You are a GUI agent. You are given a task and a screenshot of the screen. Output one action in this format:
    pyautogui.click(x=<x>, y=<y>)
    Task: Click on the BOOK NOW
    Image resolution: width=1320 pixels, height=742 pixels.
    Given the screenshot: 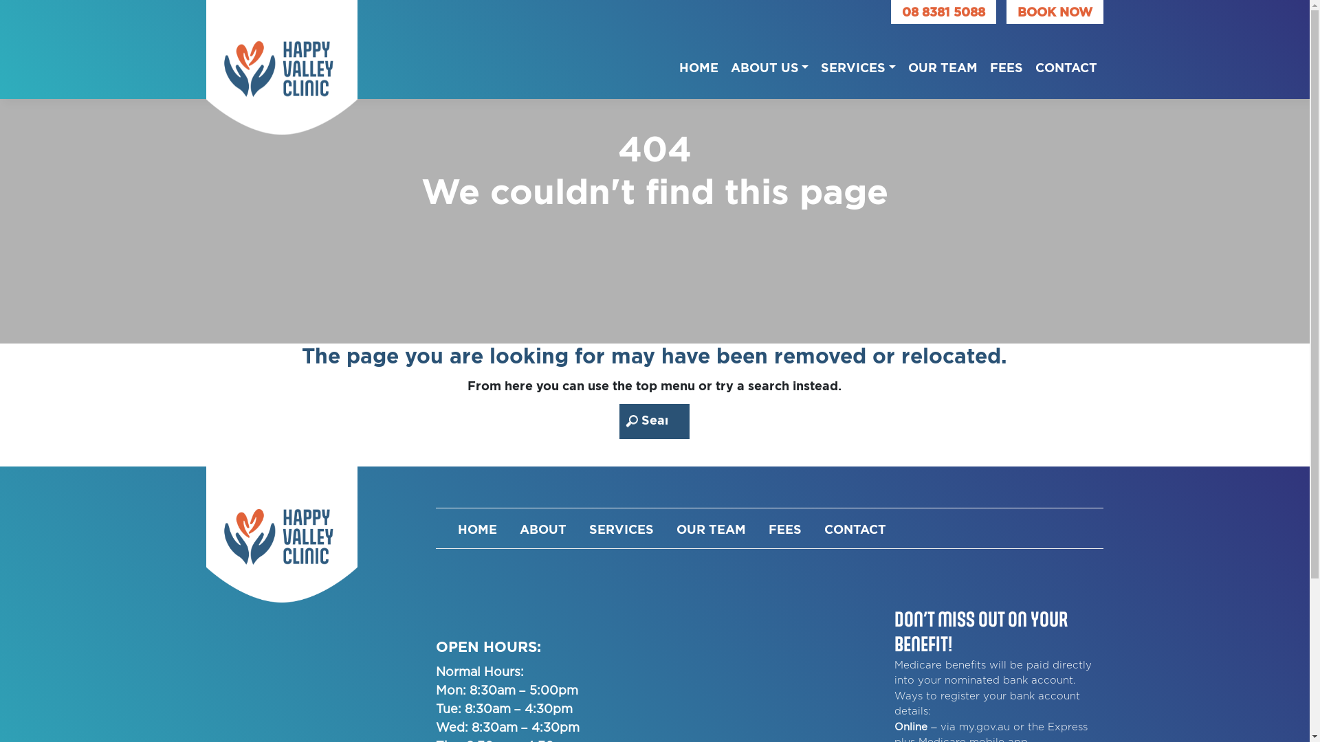 What is the action you would take?
    pyautogui.click(x=1055, y=12)
    